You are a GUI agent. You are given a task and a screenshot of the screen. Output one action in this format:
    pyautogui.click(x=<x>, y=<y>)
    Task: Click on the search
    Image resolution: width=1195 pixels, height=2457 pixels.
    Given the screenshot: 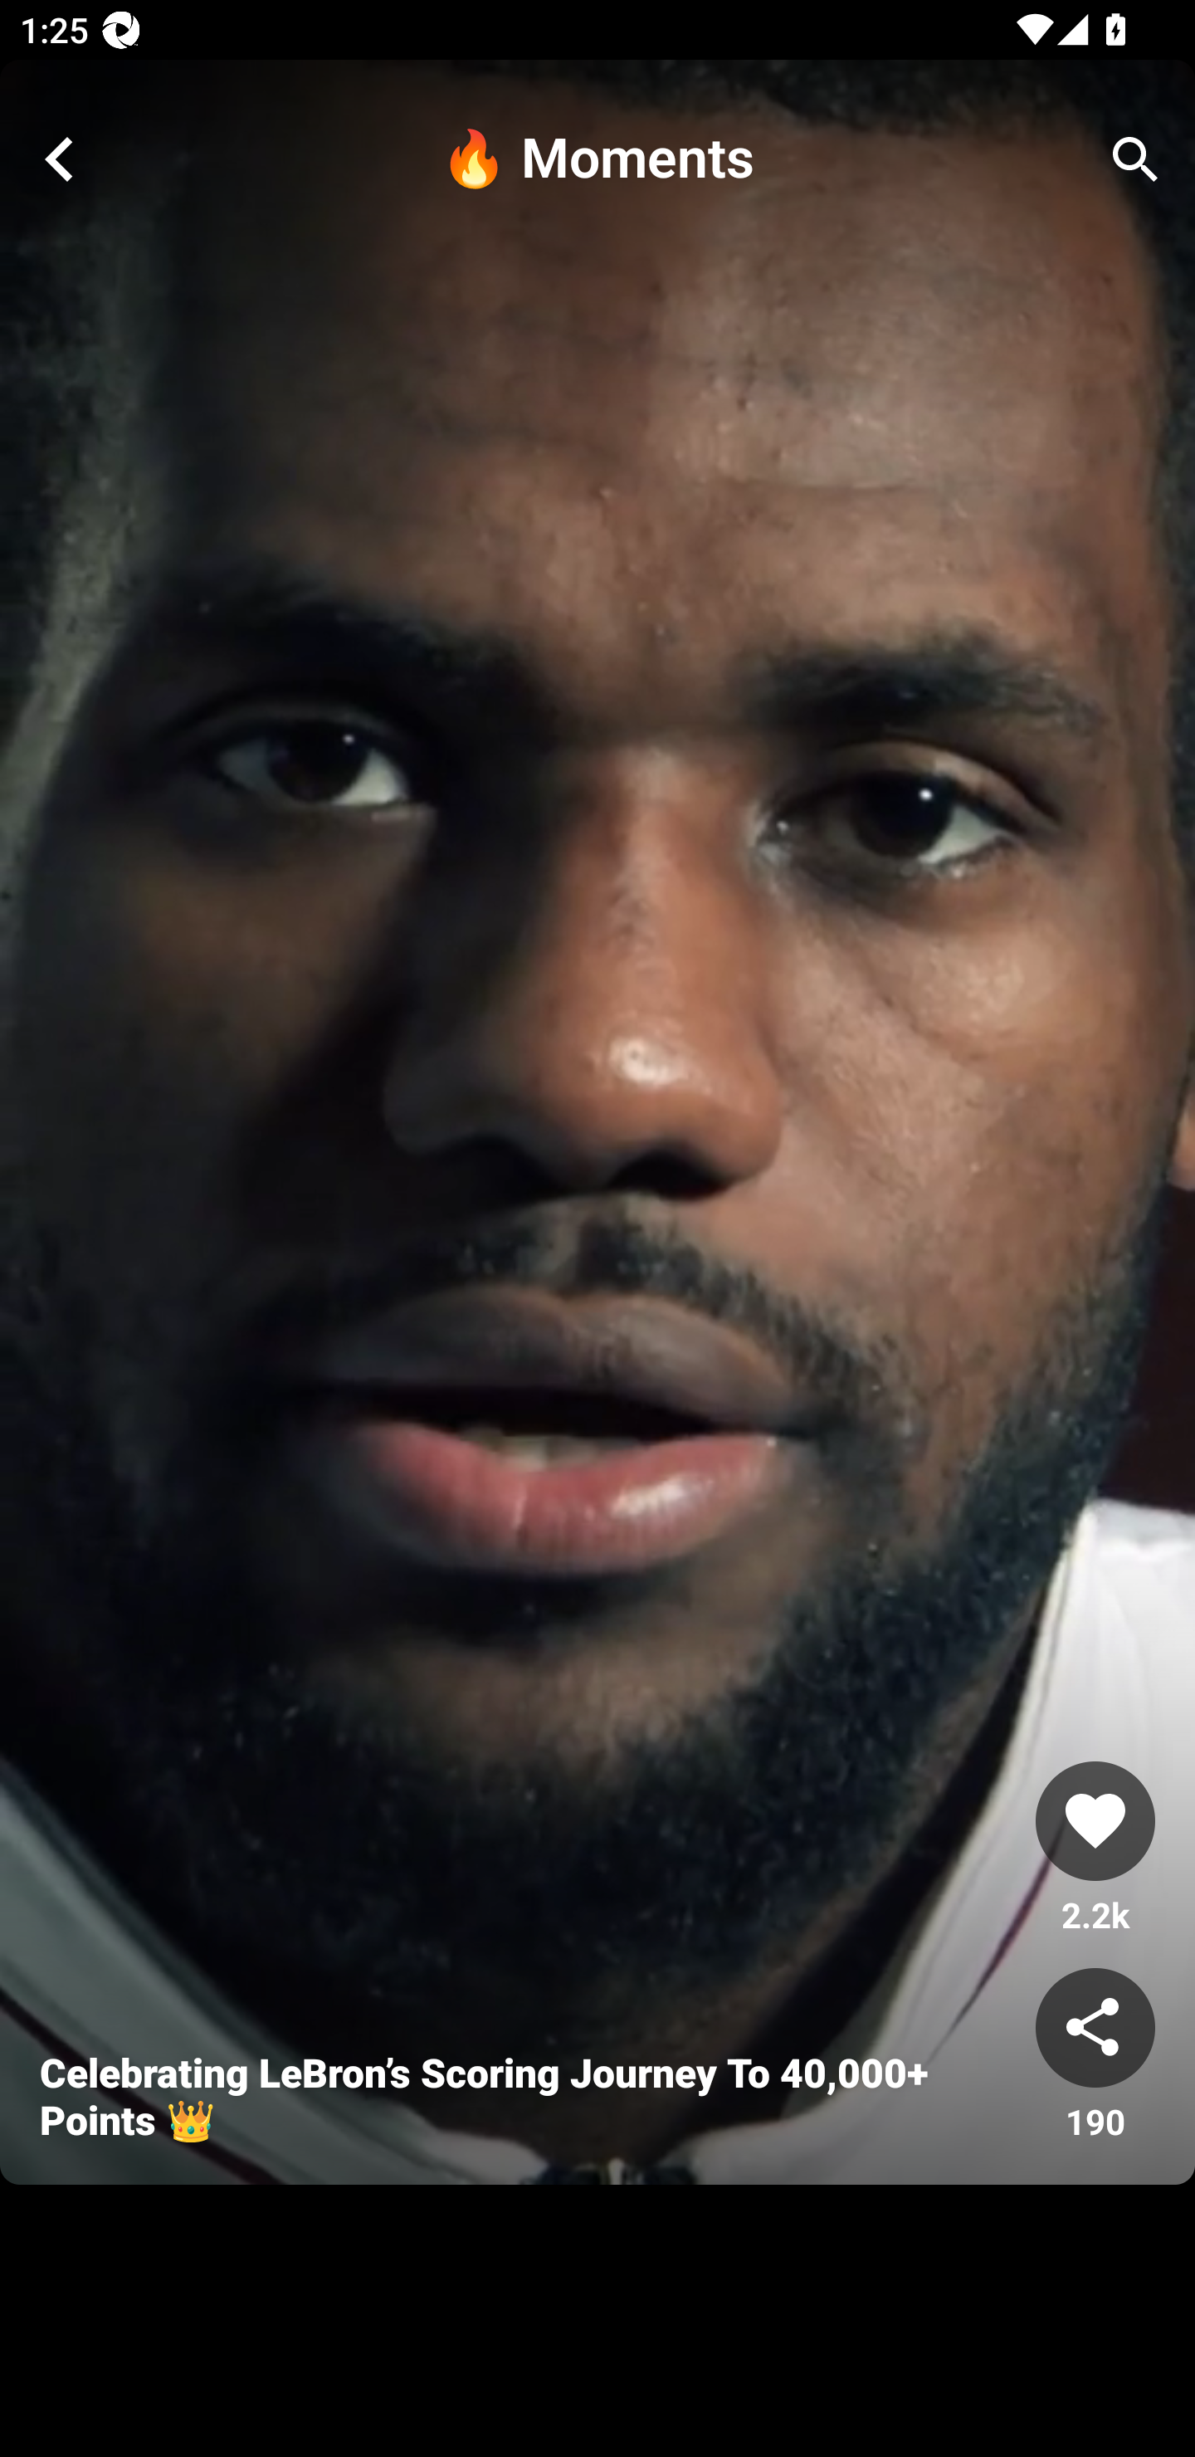 What is the action you would take?
    pyautogui.click(x=1135, y=159)
    